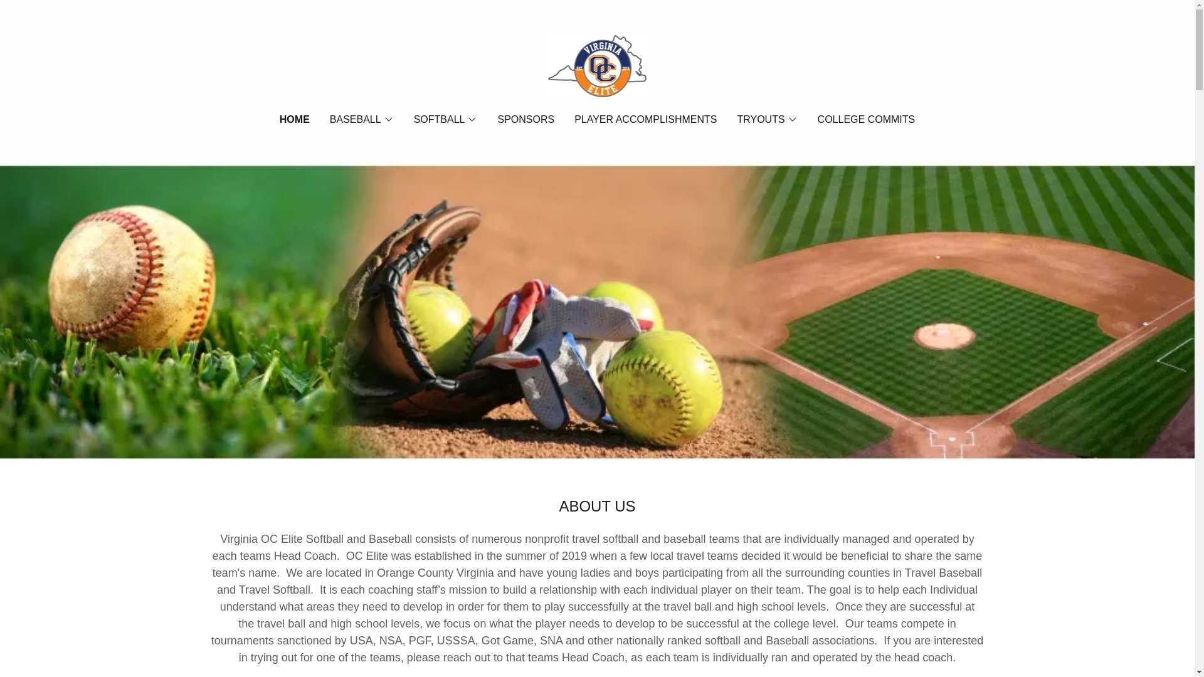 The height and width of the screenshot is (677, 1204). Describe the element at coordinates (645, 119) in the screenshot. I see `PLAYER ACCOMPLISHMENTS` at that location.